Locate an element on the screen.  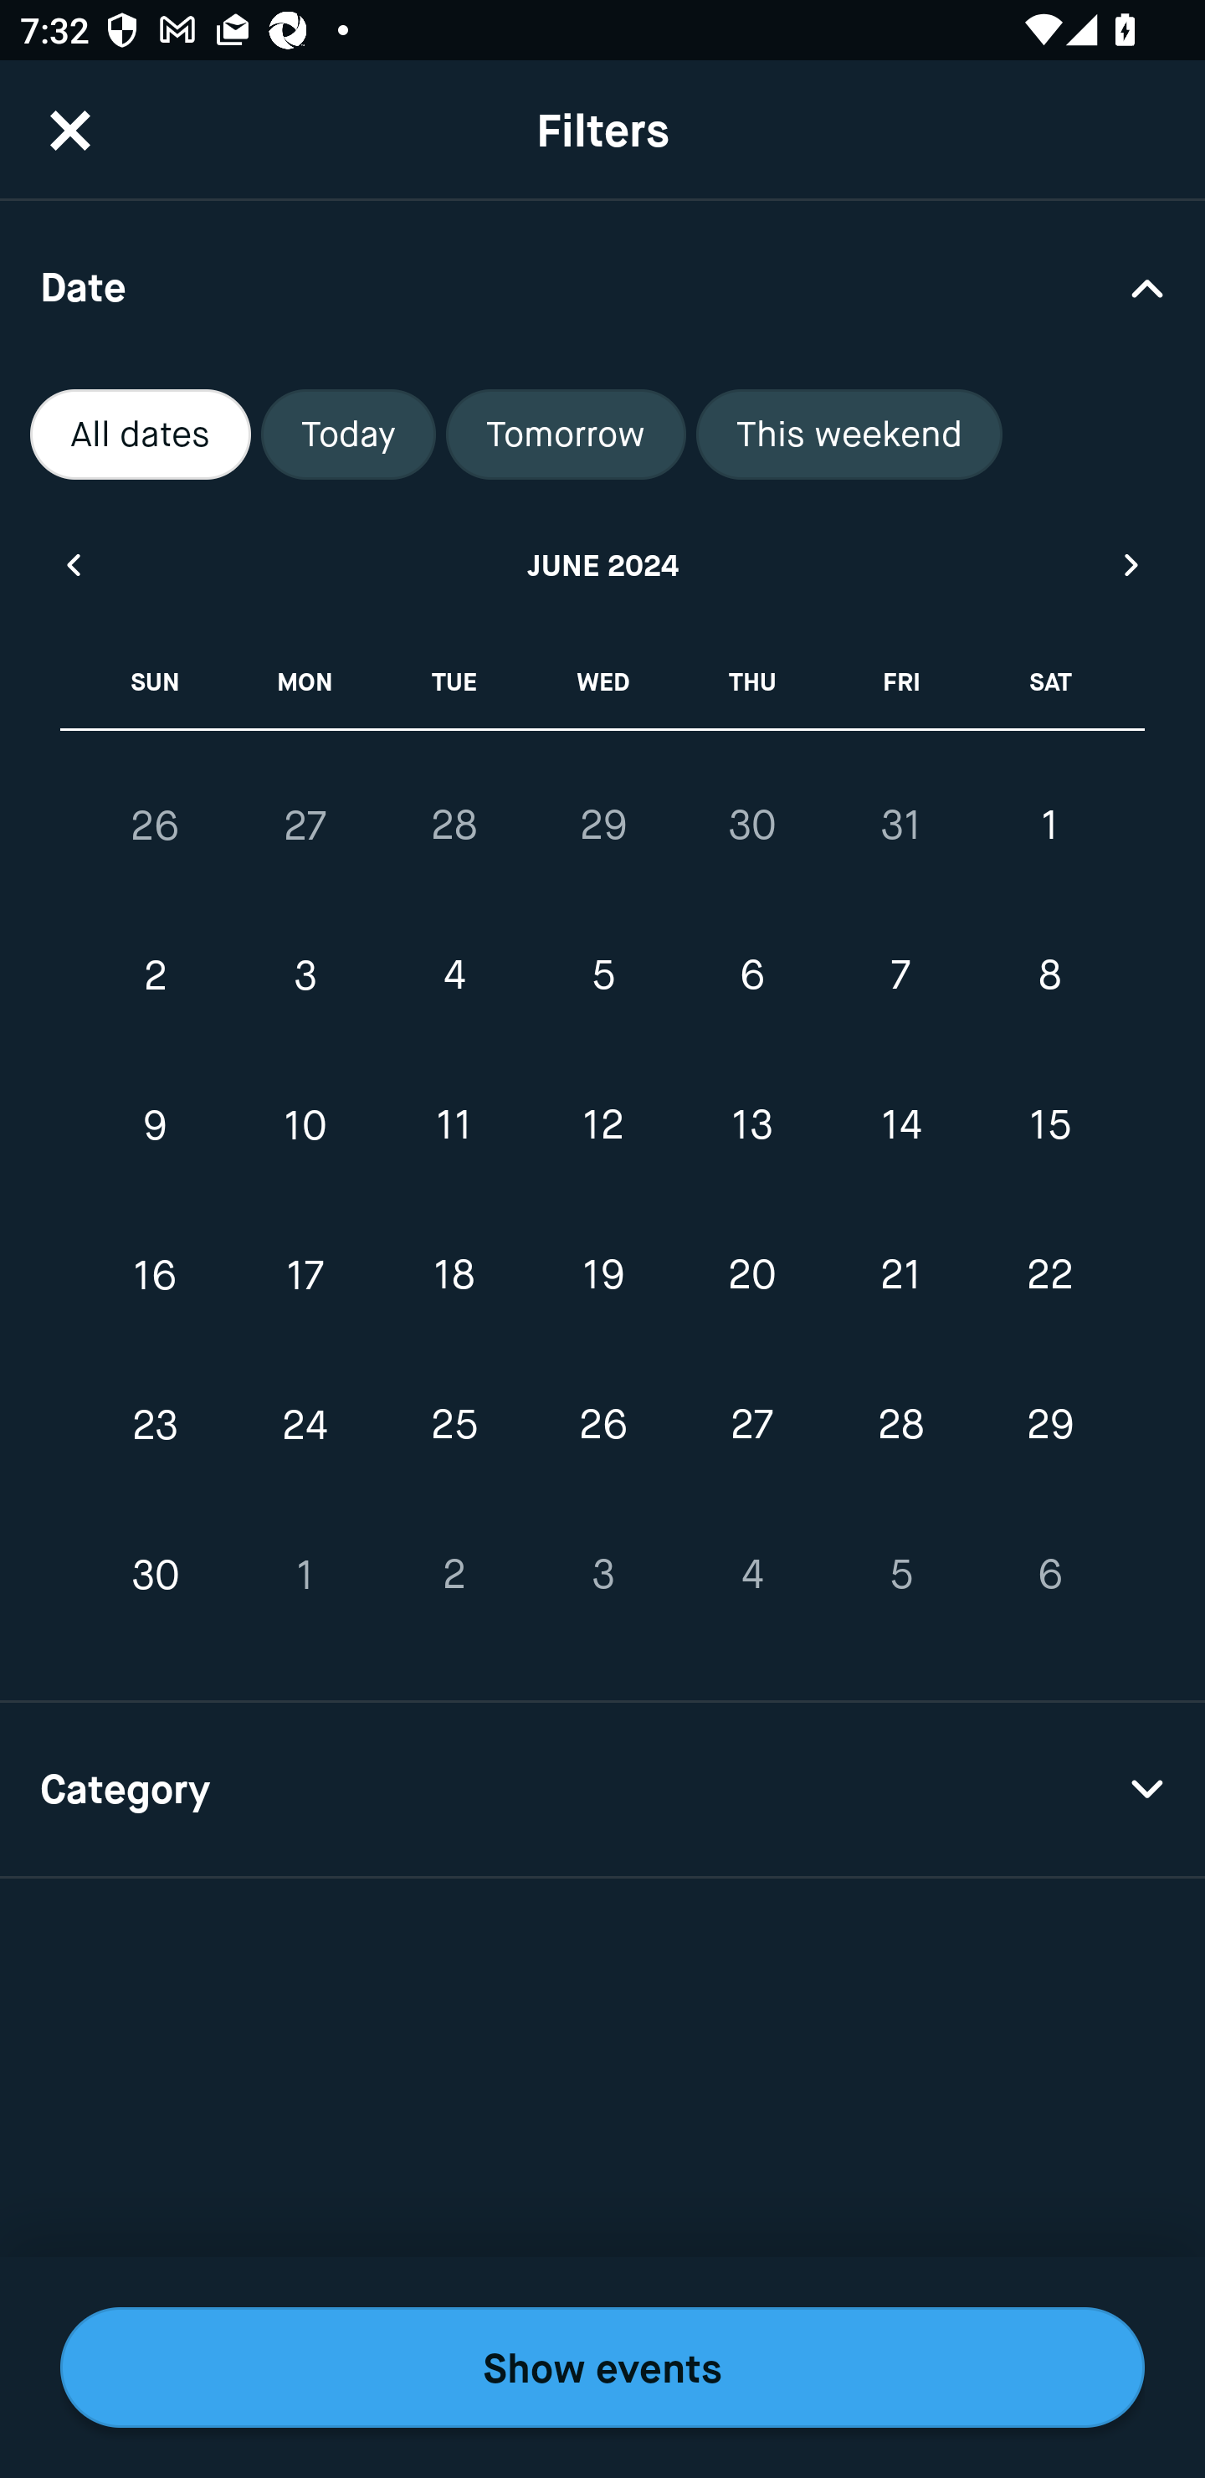
1 is located at coordinates (305, 1574).